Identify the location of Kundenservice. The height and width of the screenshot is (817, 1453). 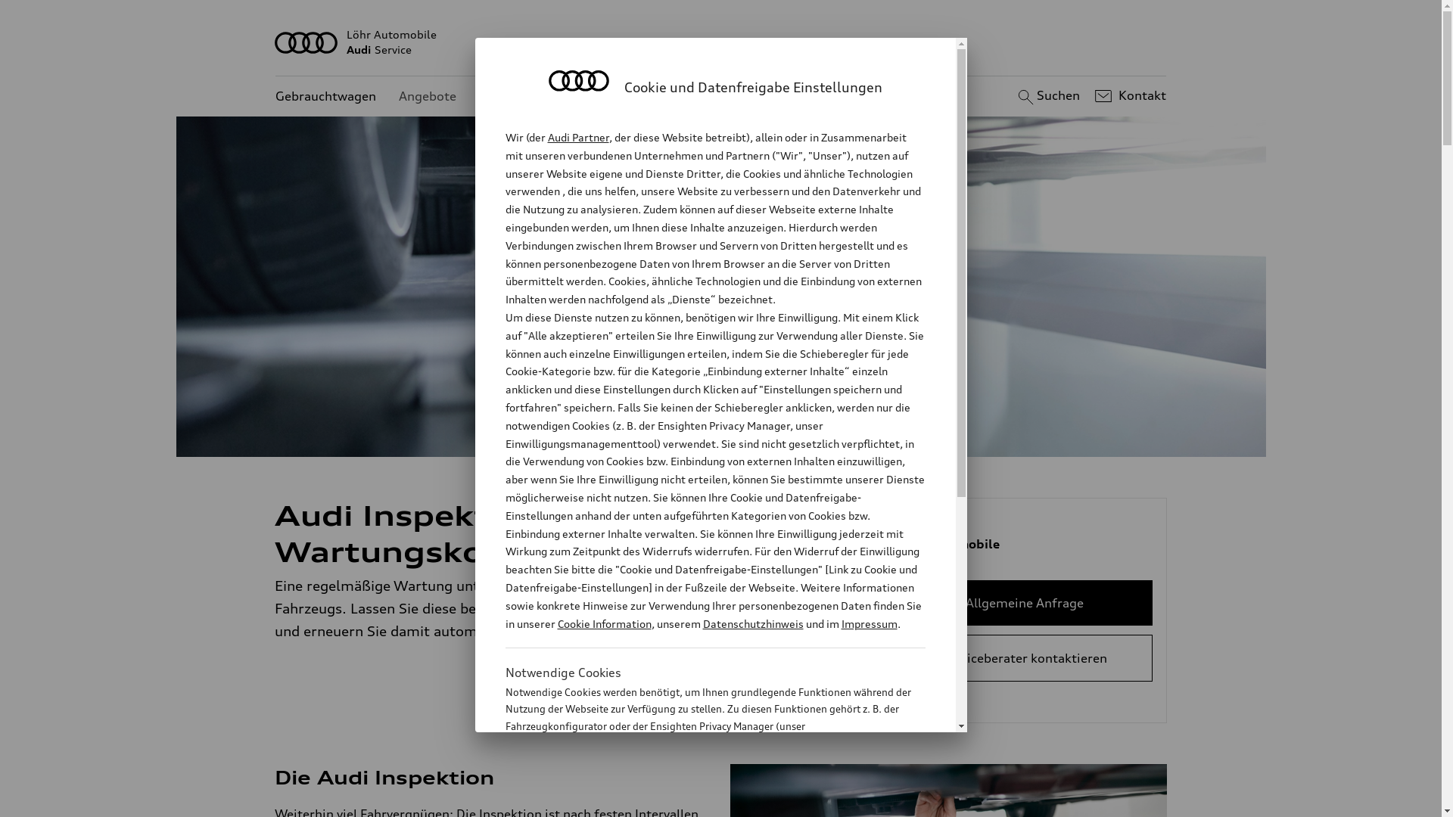
(522, 97).